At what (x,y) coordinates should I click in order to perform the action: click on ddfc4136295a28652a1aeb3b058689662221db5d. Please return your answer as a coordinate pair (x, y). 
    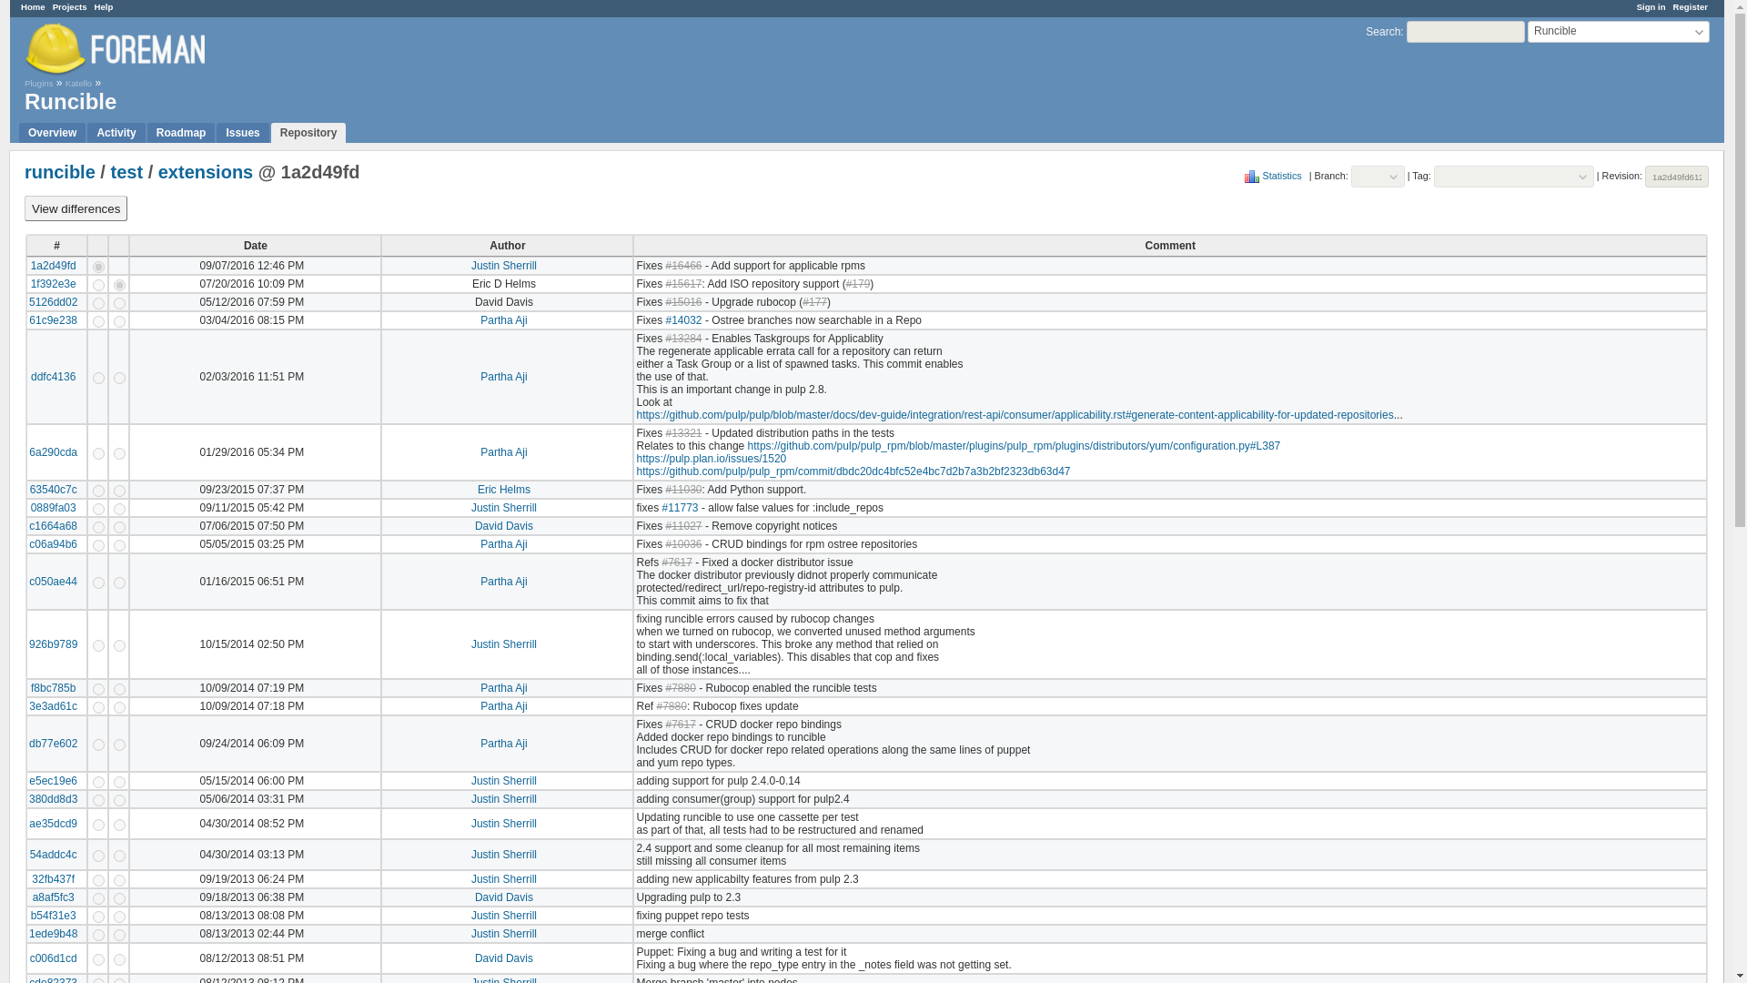
    Looking at the image, I should click on (98, 379).